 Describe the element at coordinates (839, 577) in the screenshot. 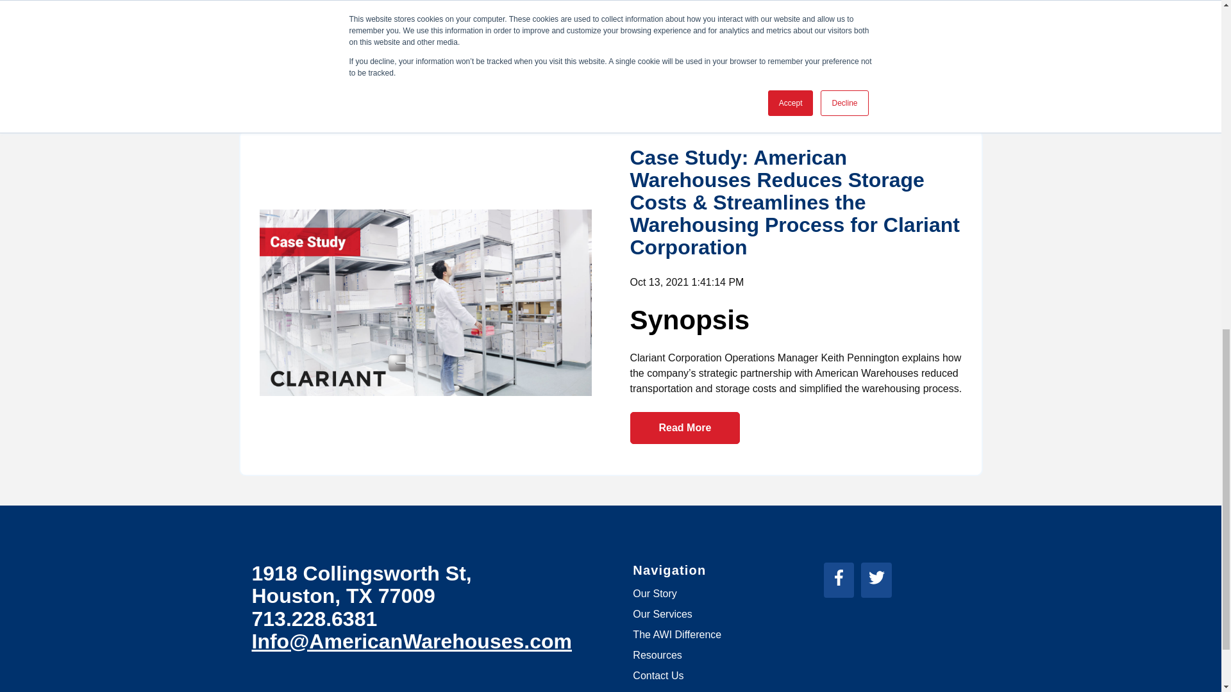

I see `Follow us on Facebook` at that location.